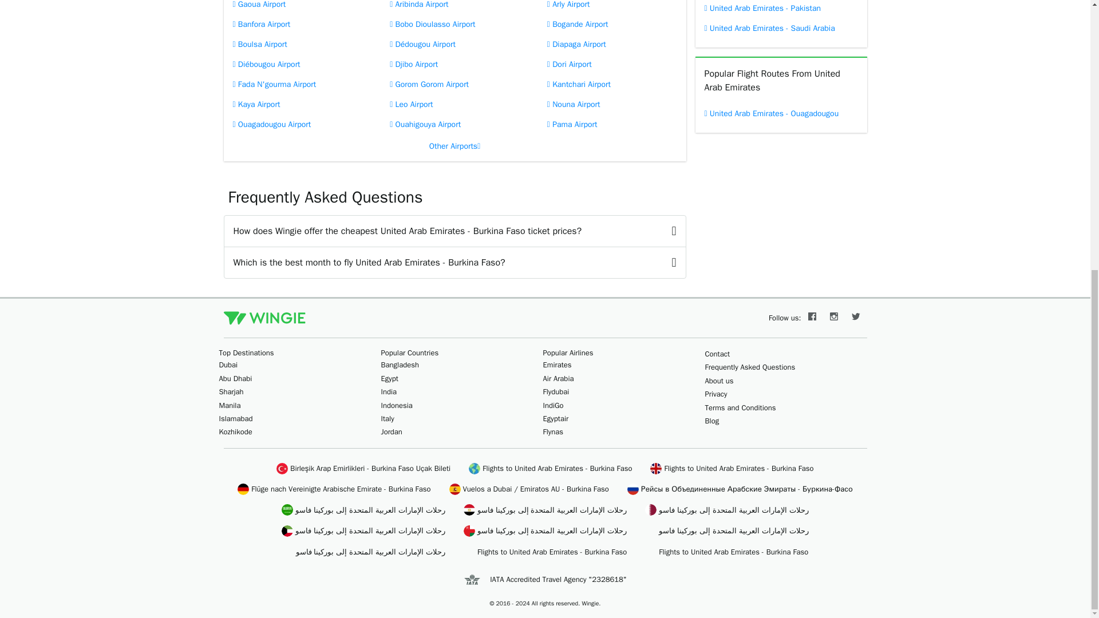 The image size is (1099, 618). What do you see at coordinates (612, 7) in the screenshot?
I see `Arly Airport` at bounding box center [612, 7].